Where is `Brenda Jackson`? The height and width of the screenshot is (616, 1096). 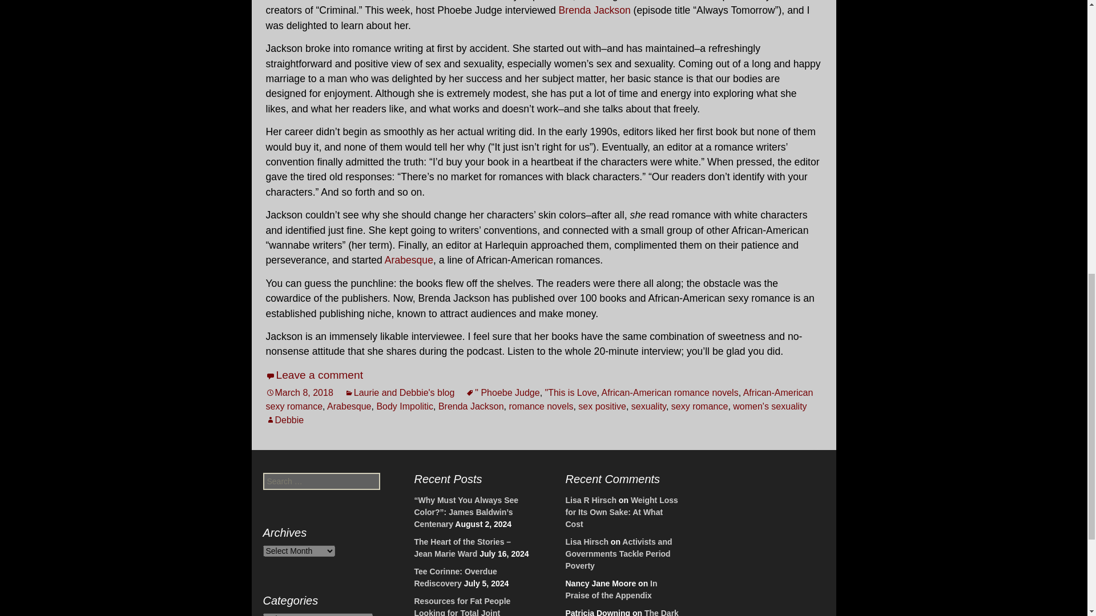
Brenda Jackson is located at coordinates (472, 406).